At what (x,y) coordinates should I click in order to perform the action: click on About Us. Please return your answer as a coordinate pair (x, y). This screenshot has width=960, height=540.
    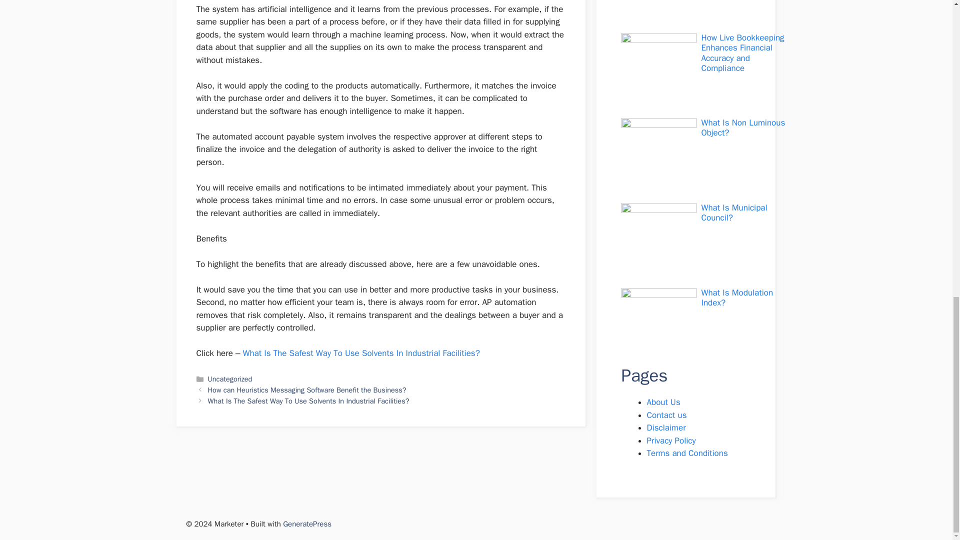
    Looking at the image, I should click on (664, 402).